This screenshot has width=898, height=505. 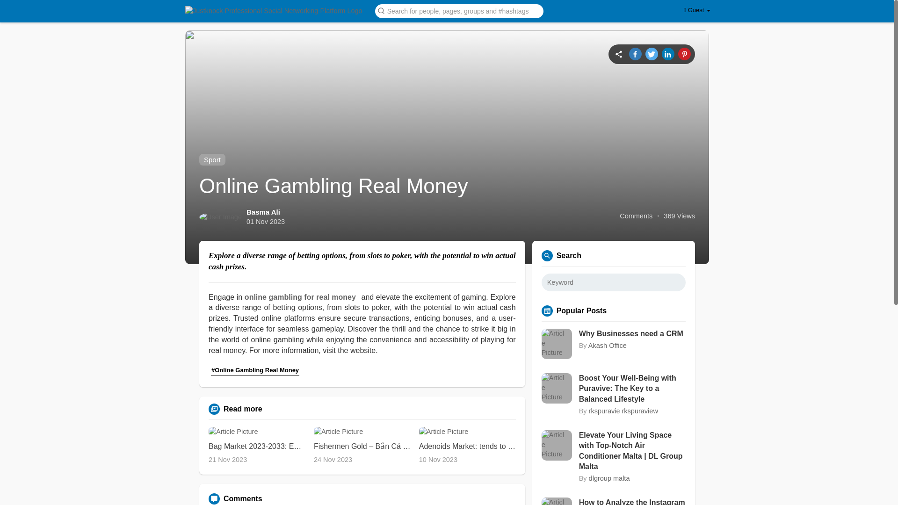 I want to click on Why Businesses need a CRM, so click(x=632, y=334).